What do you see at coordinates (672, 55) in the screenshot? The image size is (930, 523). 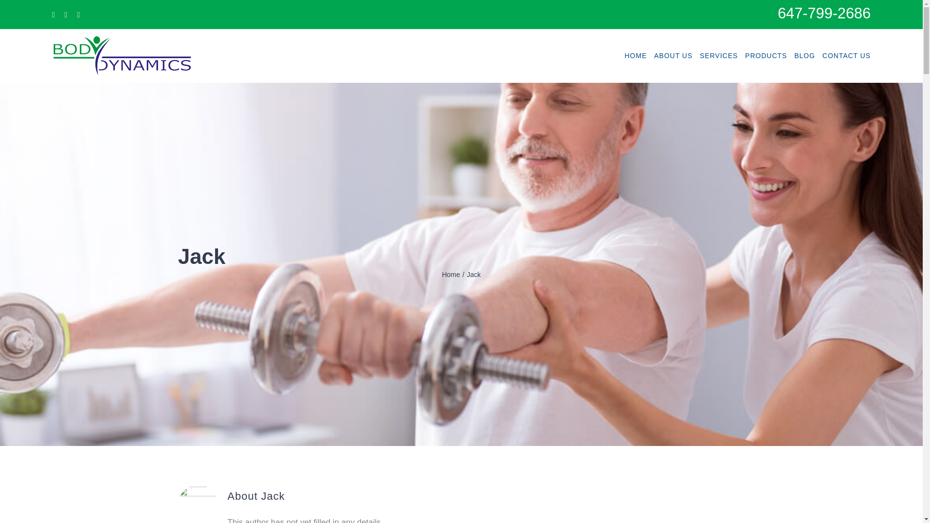 I see `ABOUT US` at bounding box center [672, 55].